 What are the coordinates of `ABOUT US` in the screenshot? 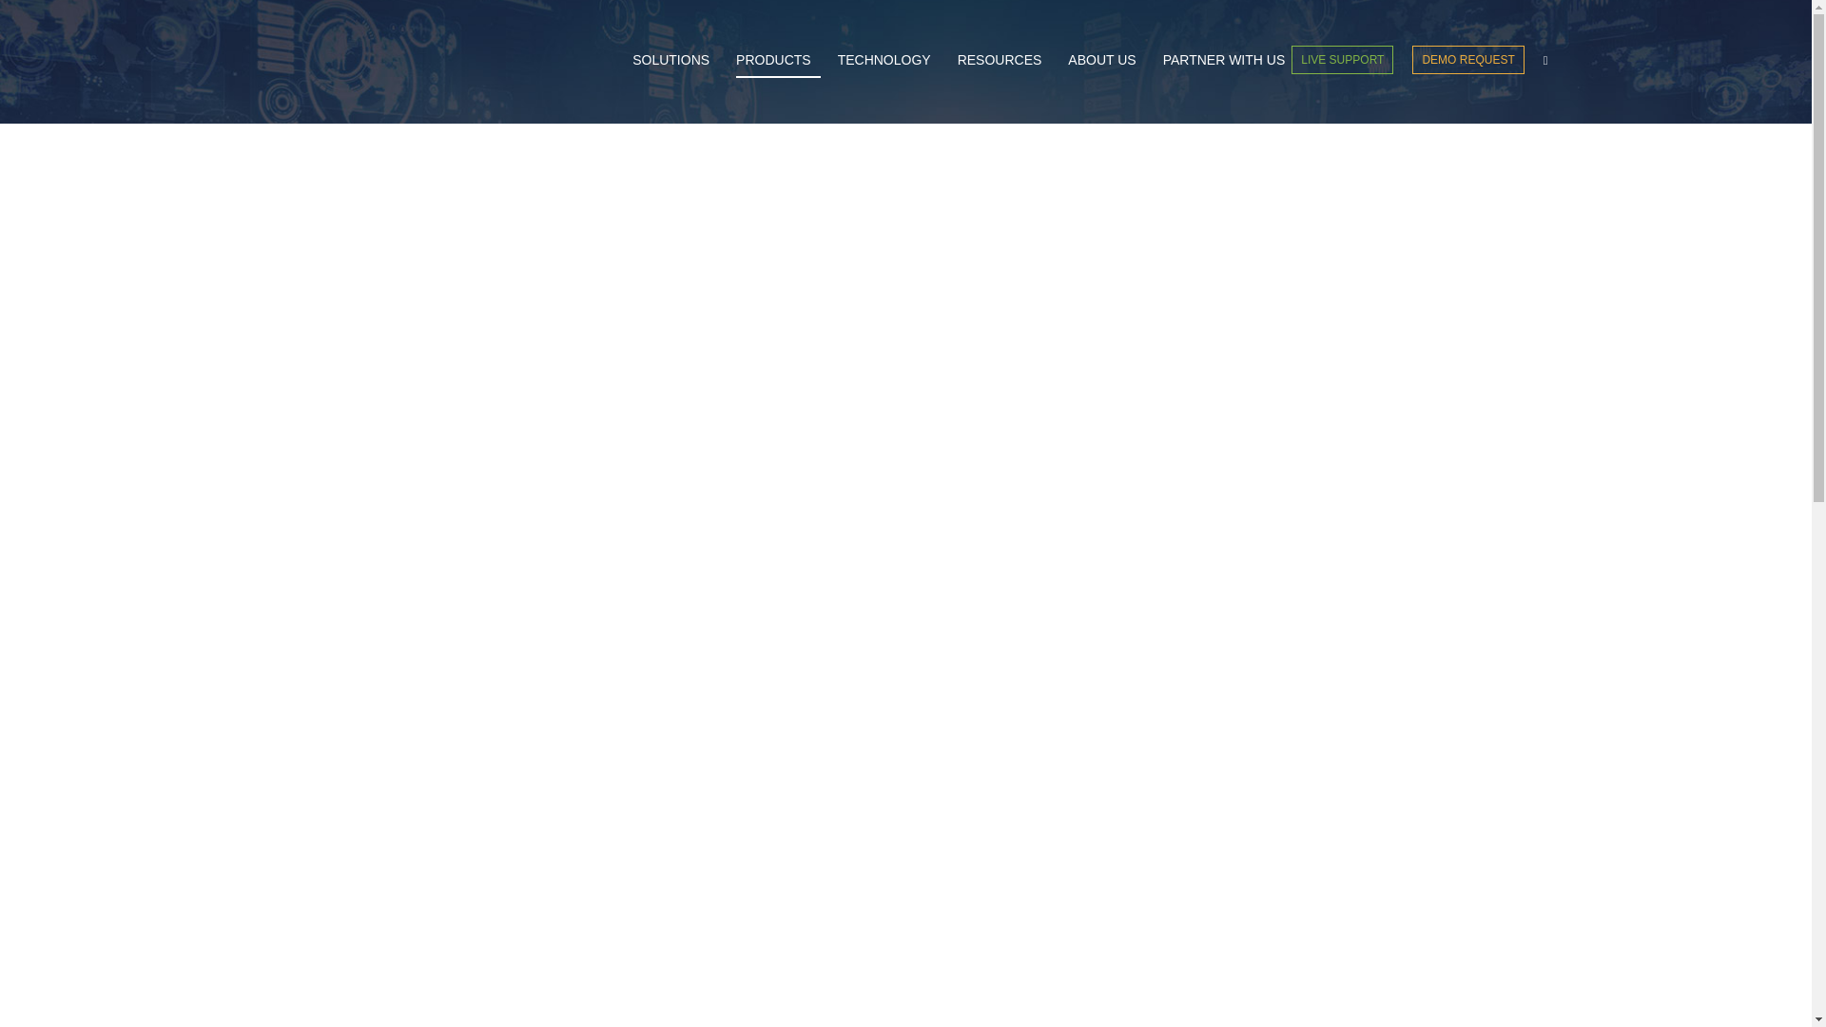 It's located at (1106, 59).